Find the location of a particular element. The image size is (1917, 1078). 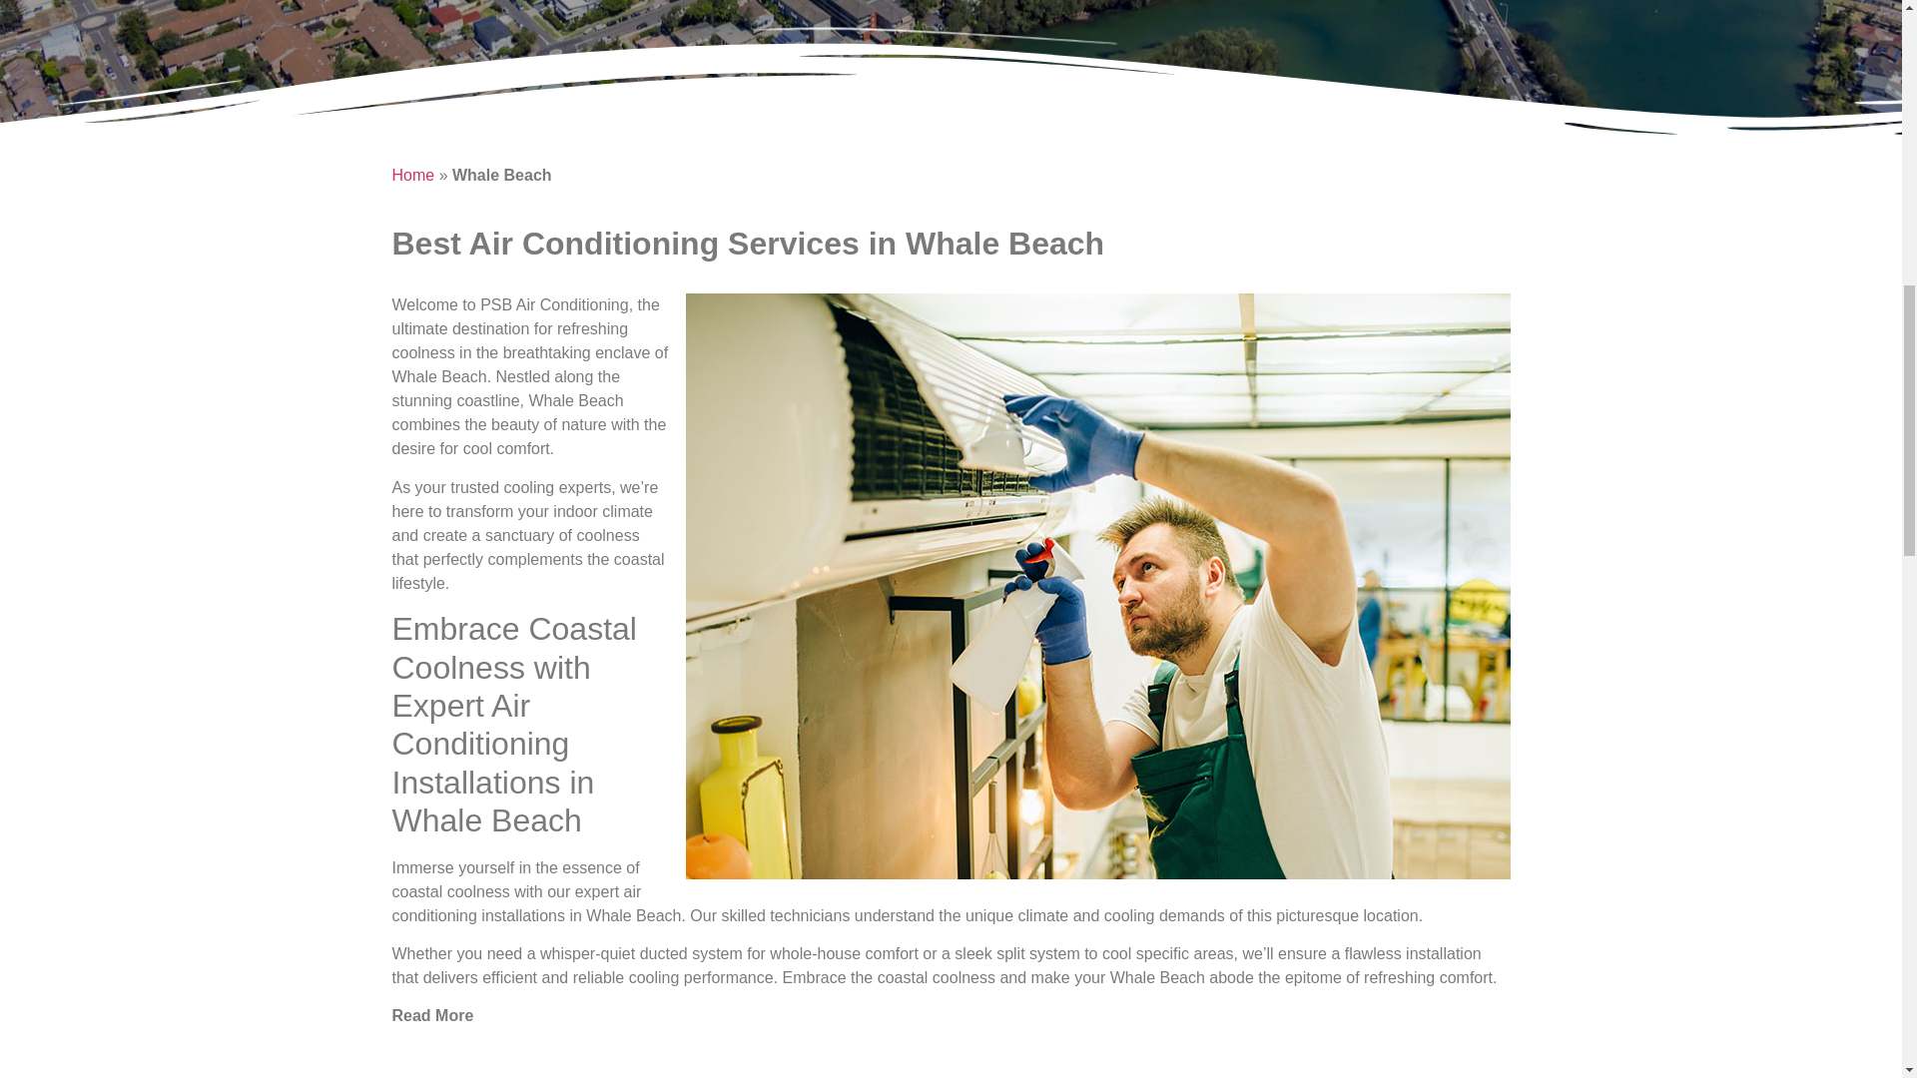

Home is located at coordinates (412, 175).